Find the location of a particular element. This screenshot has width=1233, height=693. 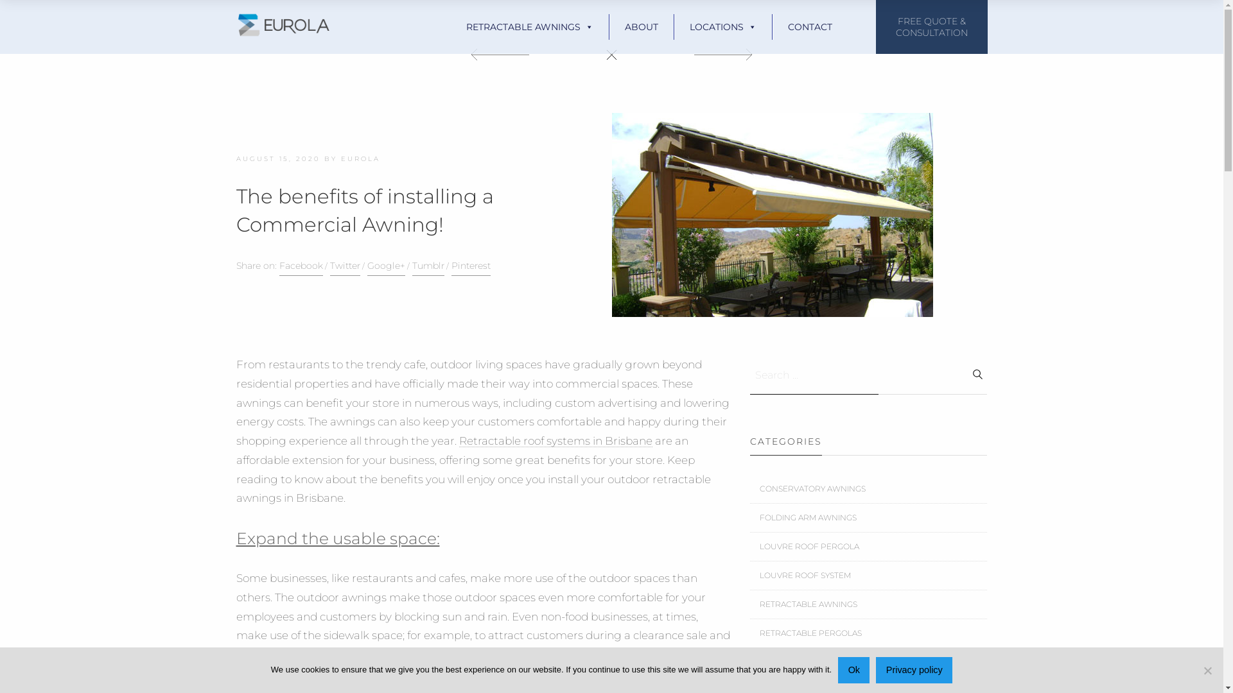

RETRACTABLE AWNINGS is located at coordinates (808, 604).